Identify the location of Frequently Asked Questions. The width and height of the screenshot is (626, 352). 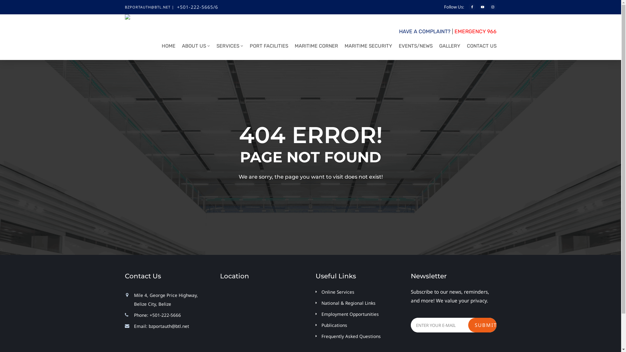
(351, 336).